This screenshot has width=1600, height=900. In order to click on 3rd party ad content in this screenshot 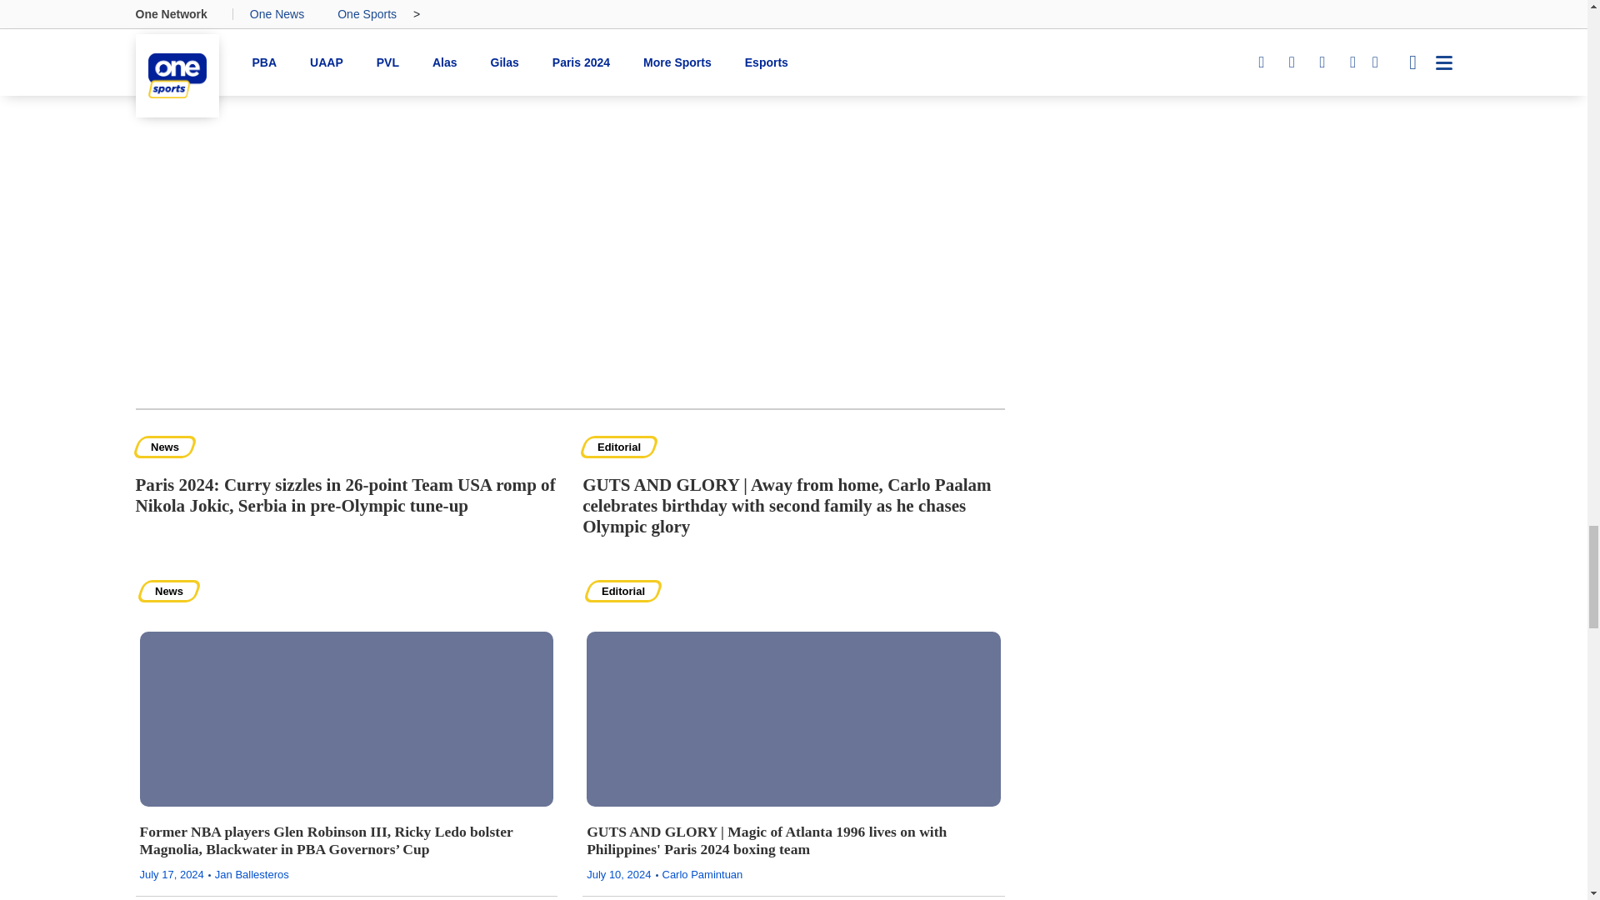, I will do `click(1240, 538)`.